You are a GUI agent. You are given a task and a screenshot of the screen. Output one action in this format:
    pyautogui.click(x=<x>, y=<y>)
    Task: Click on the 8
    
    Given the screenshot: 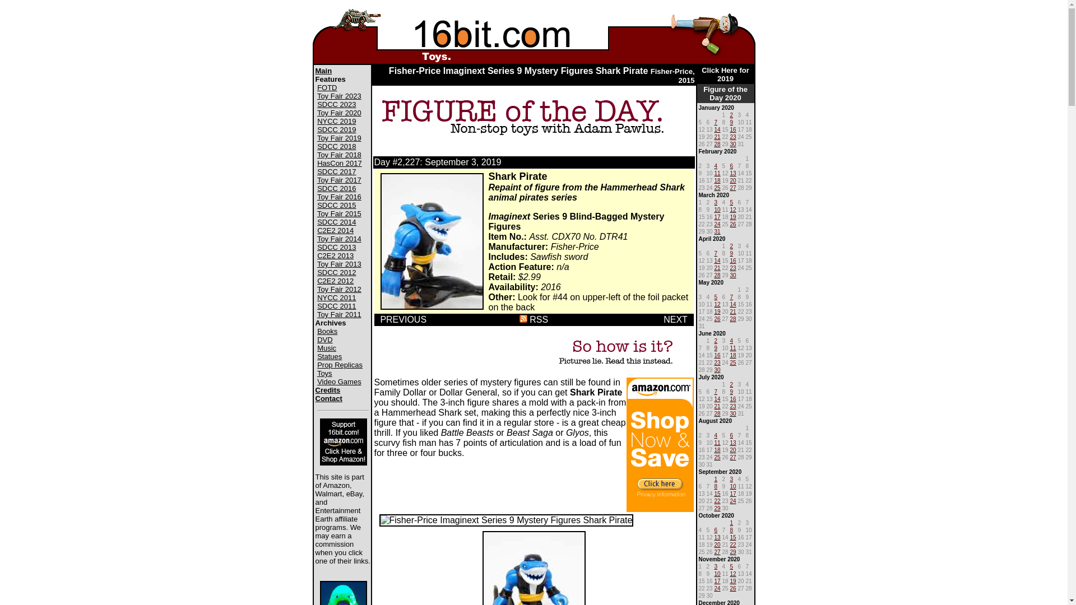 What is the action you would take?
    pyautogui.click(x=716, y=485)
    